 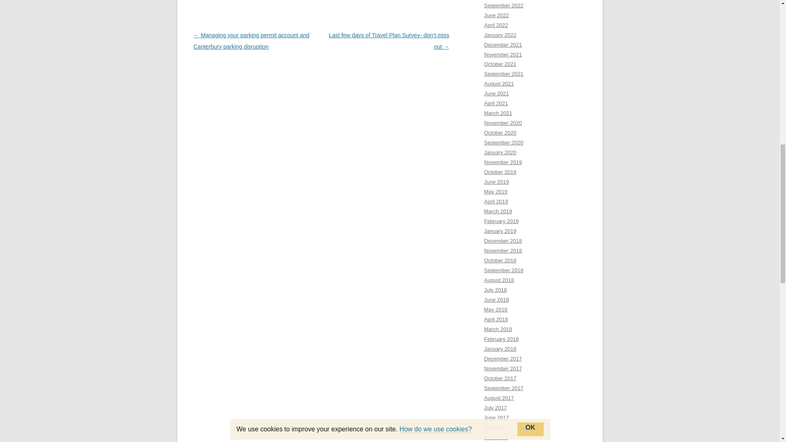 What do you see at coordinates (496, 16) in the screenshot?
I see `June 2022` at bounding box center [496, 16].